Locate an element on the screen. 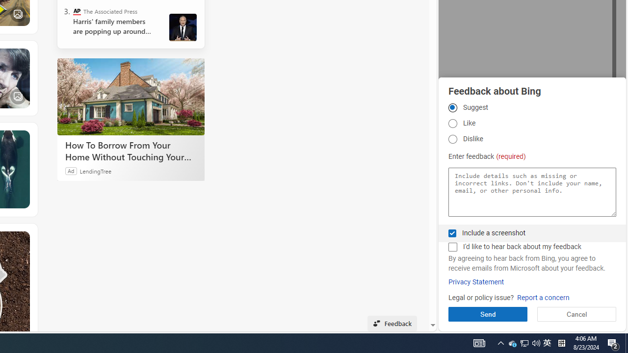 The height and width of the screenshot is (353, 628). Suggest Suggest is located at coordinates (452, 107).